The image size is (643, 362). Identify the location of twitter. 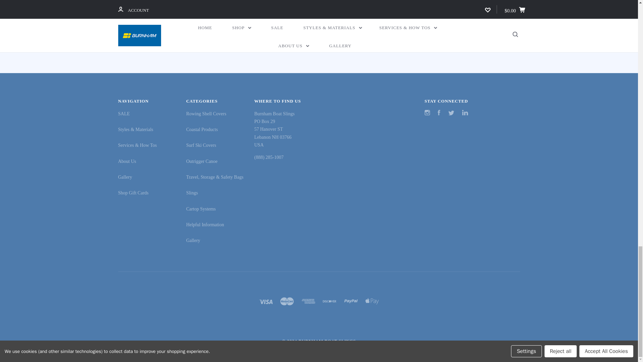
(326, 17).